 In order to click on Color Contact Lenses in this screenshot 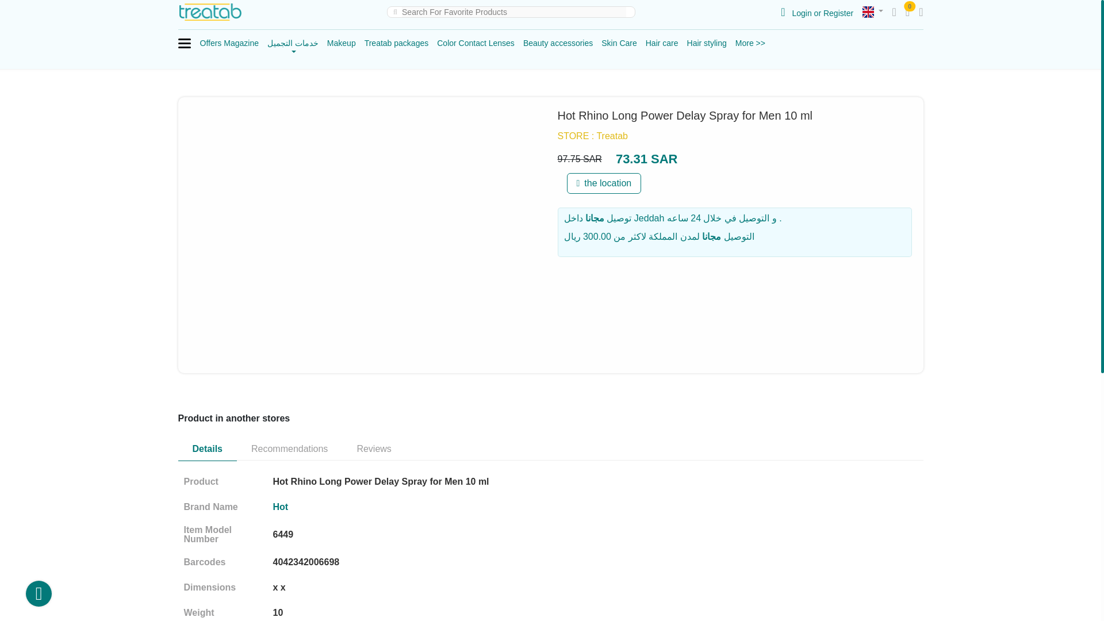, I will do `click(476, 43)`.